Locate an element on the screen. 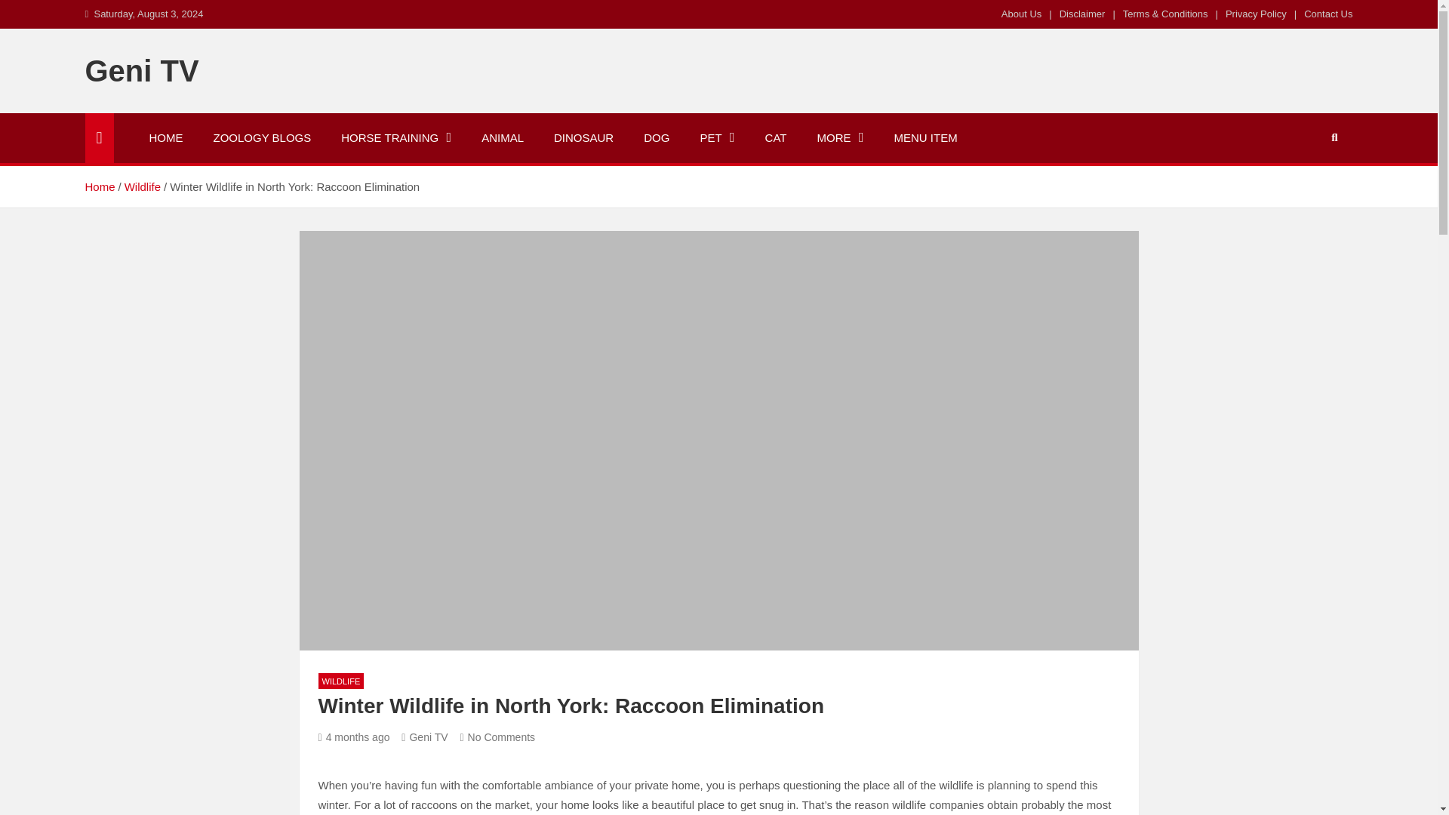  HORSE TRAINING is located at coordinates (396, 138).